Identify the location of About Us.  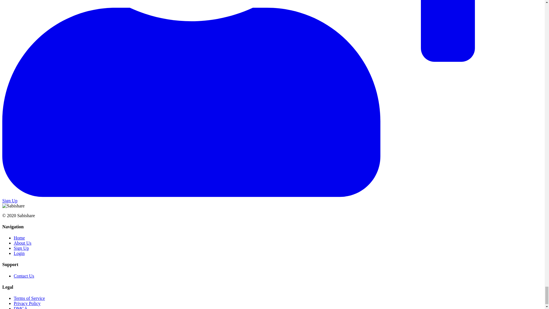
(22, 243).